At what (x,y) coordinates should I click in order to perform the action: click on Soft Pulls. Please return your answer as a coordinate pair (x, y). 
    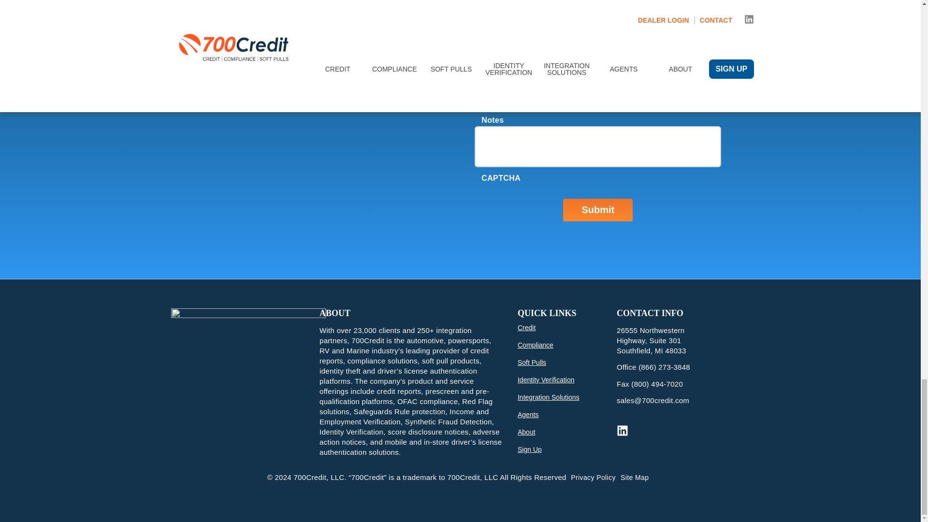
    Looking at the image, I should click on (489, 85).